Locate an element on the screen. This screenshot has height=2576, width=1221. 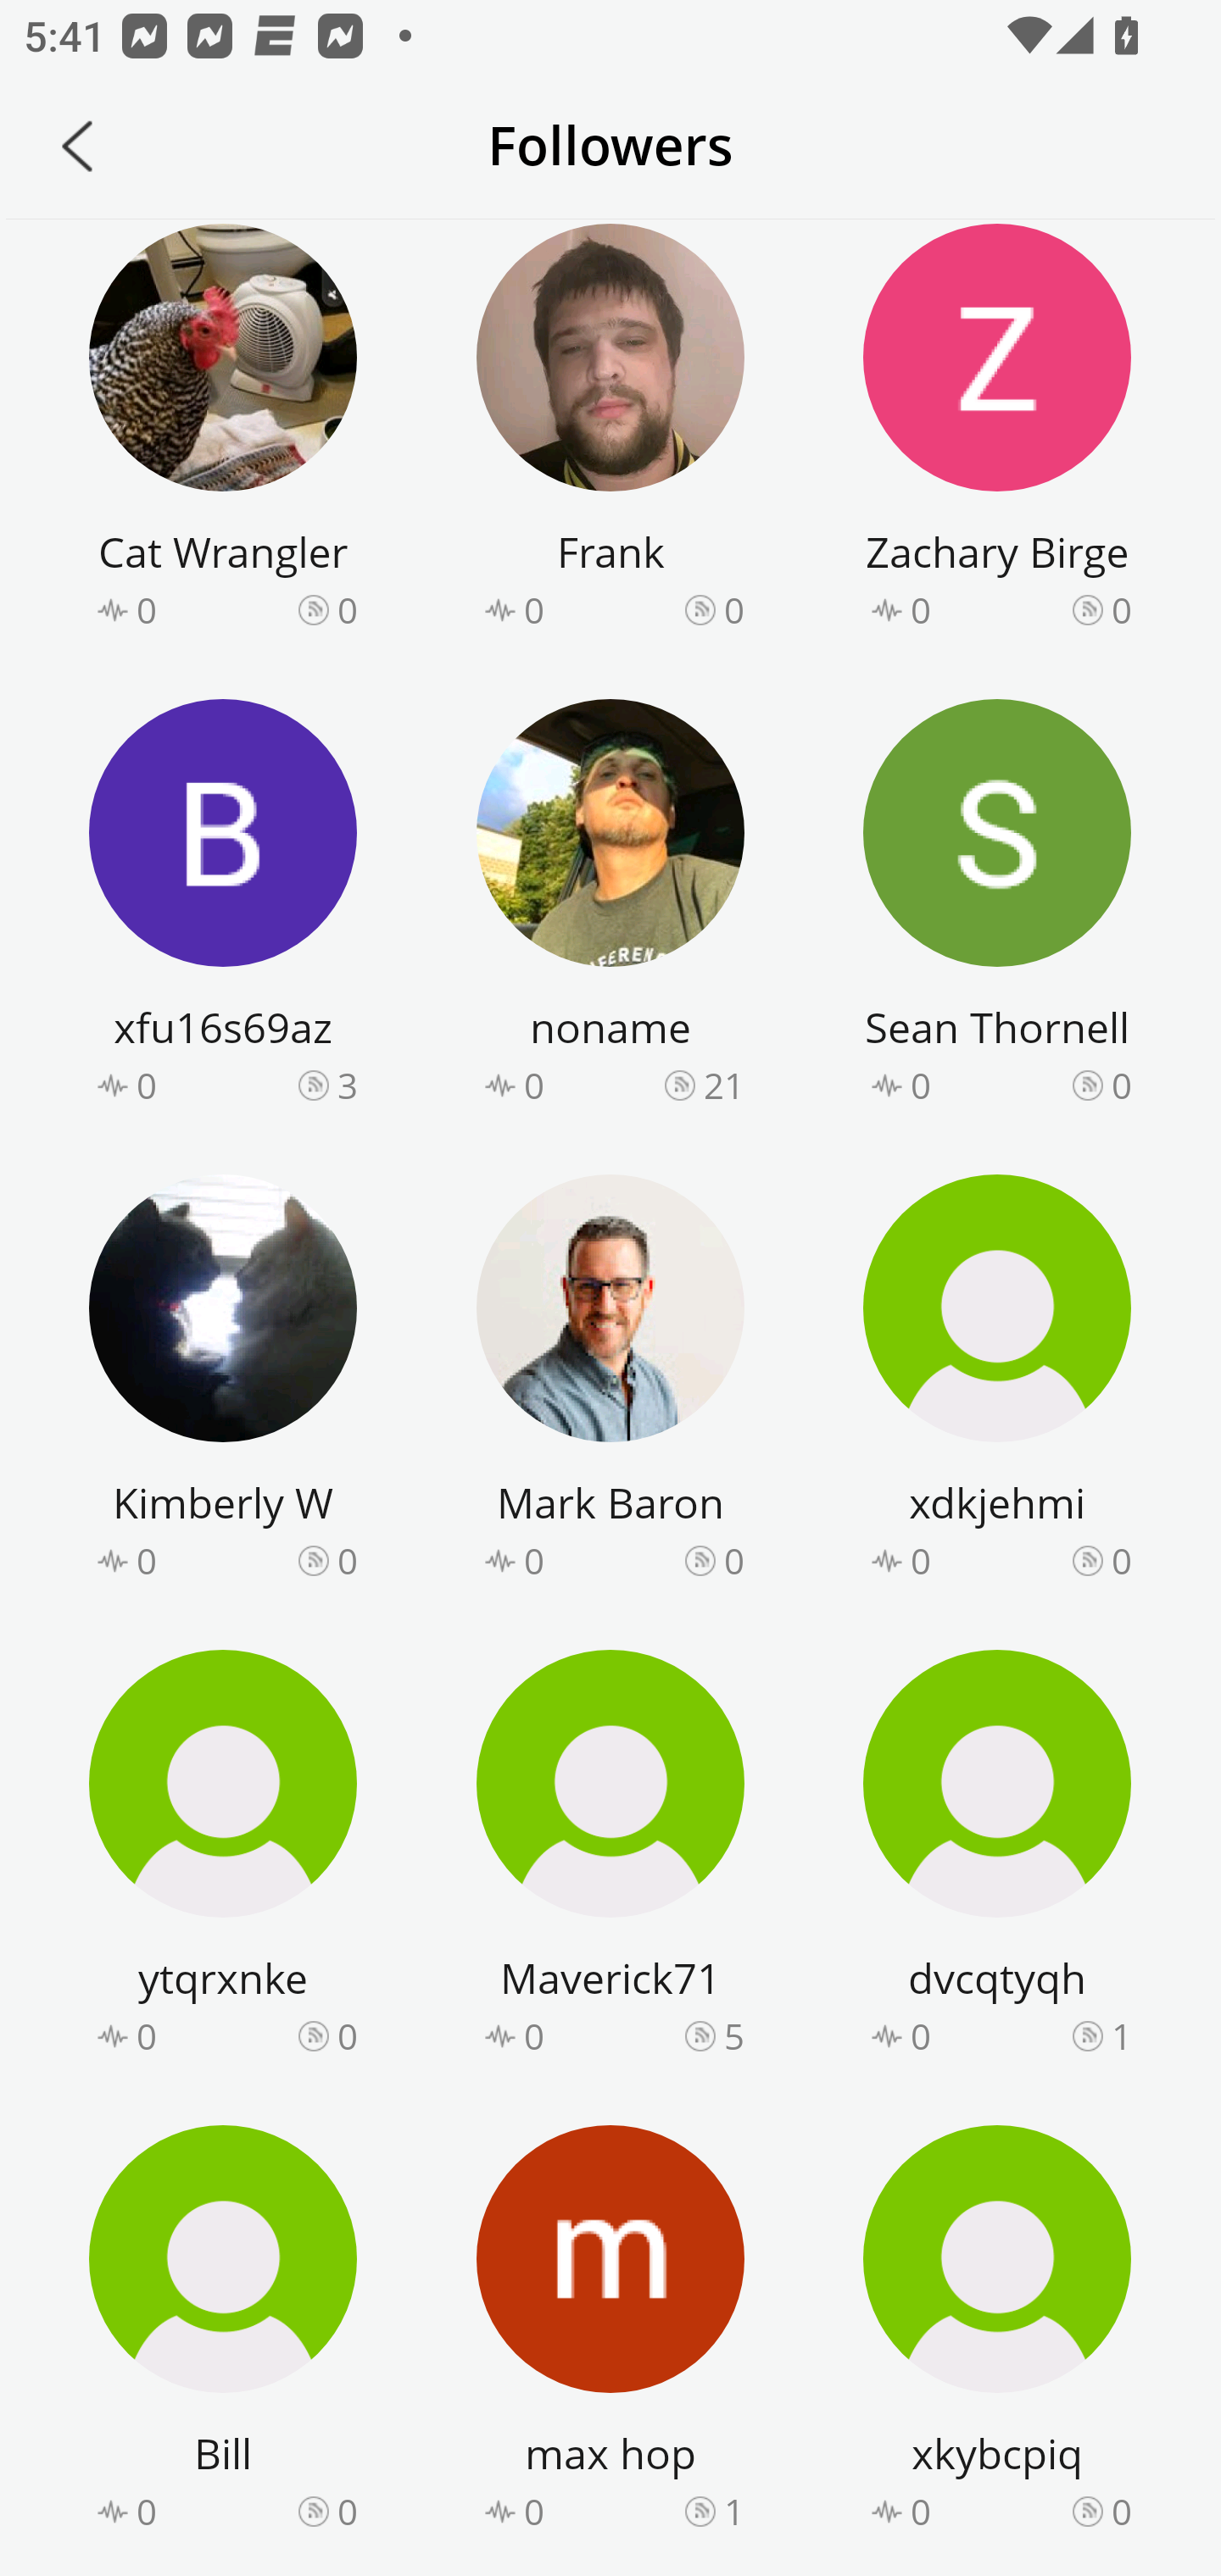
1 is located at coordinates (734, 2512).